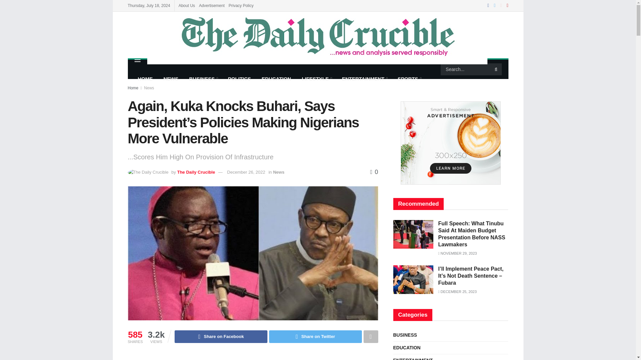 The width and height of the screenshot is (641, 360). Describe the element at coordinates (187, 5) in the screenshot. I see `About Us` at that location.